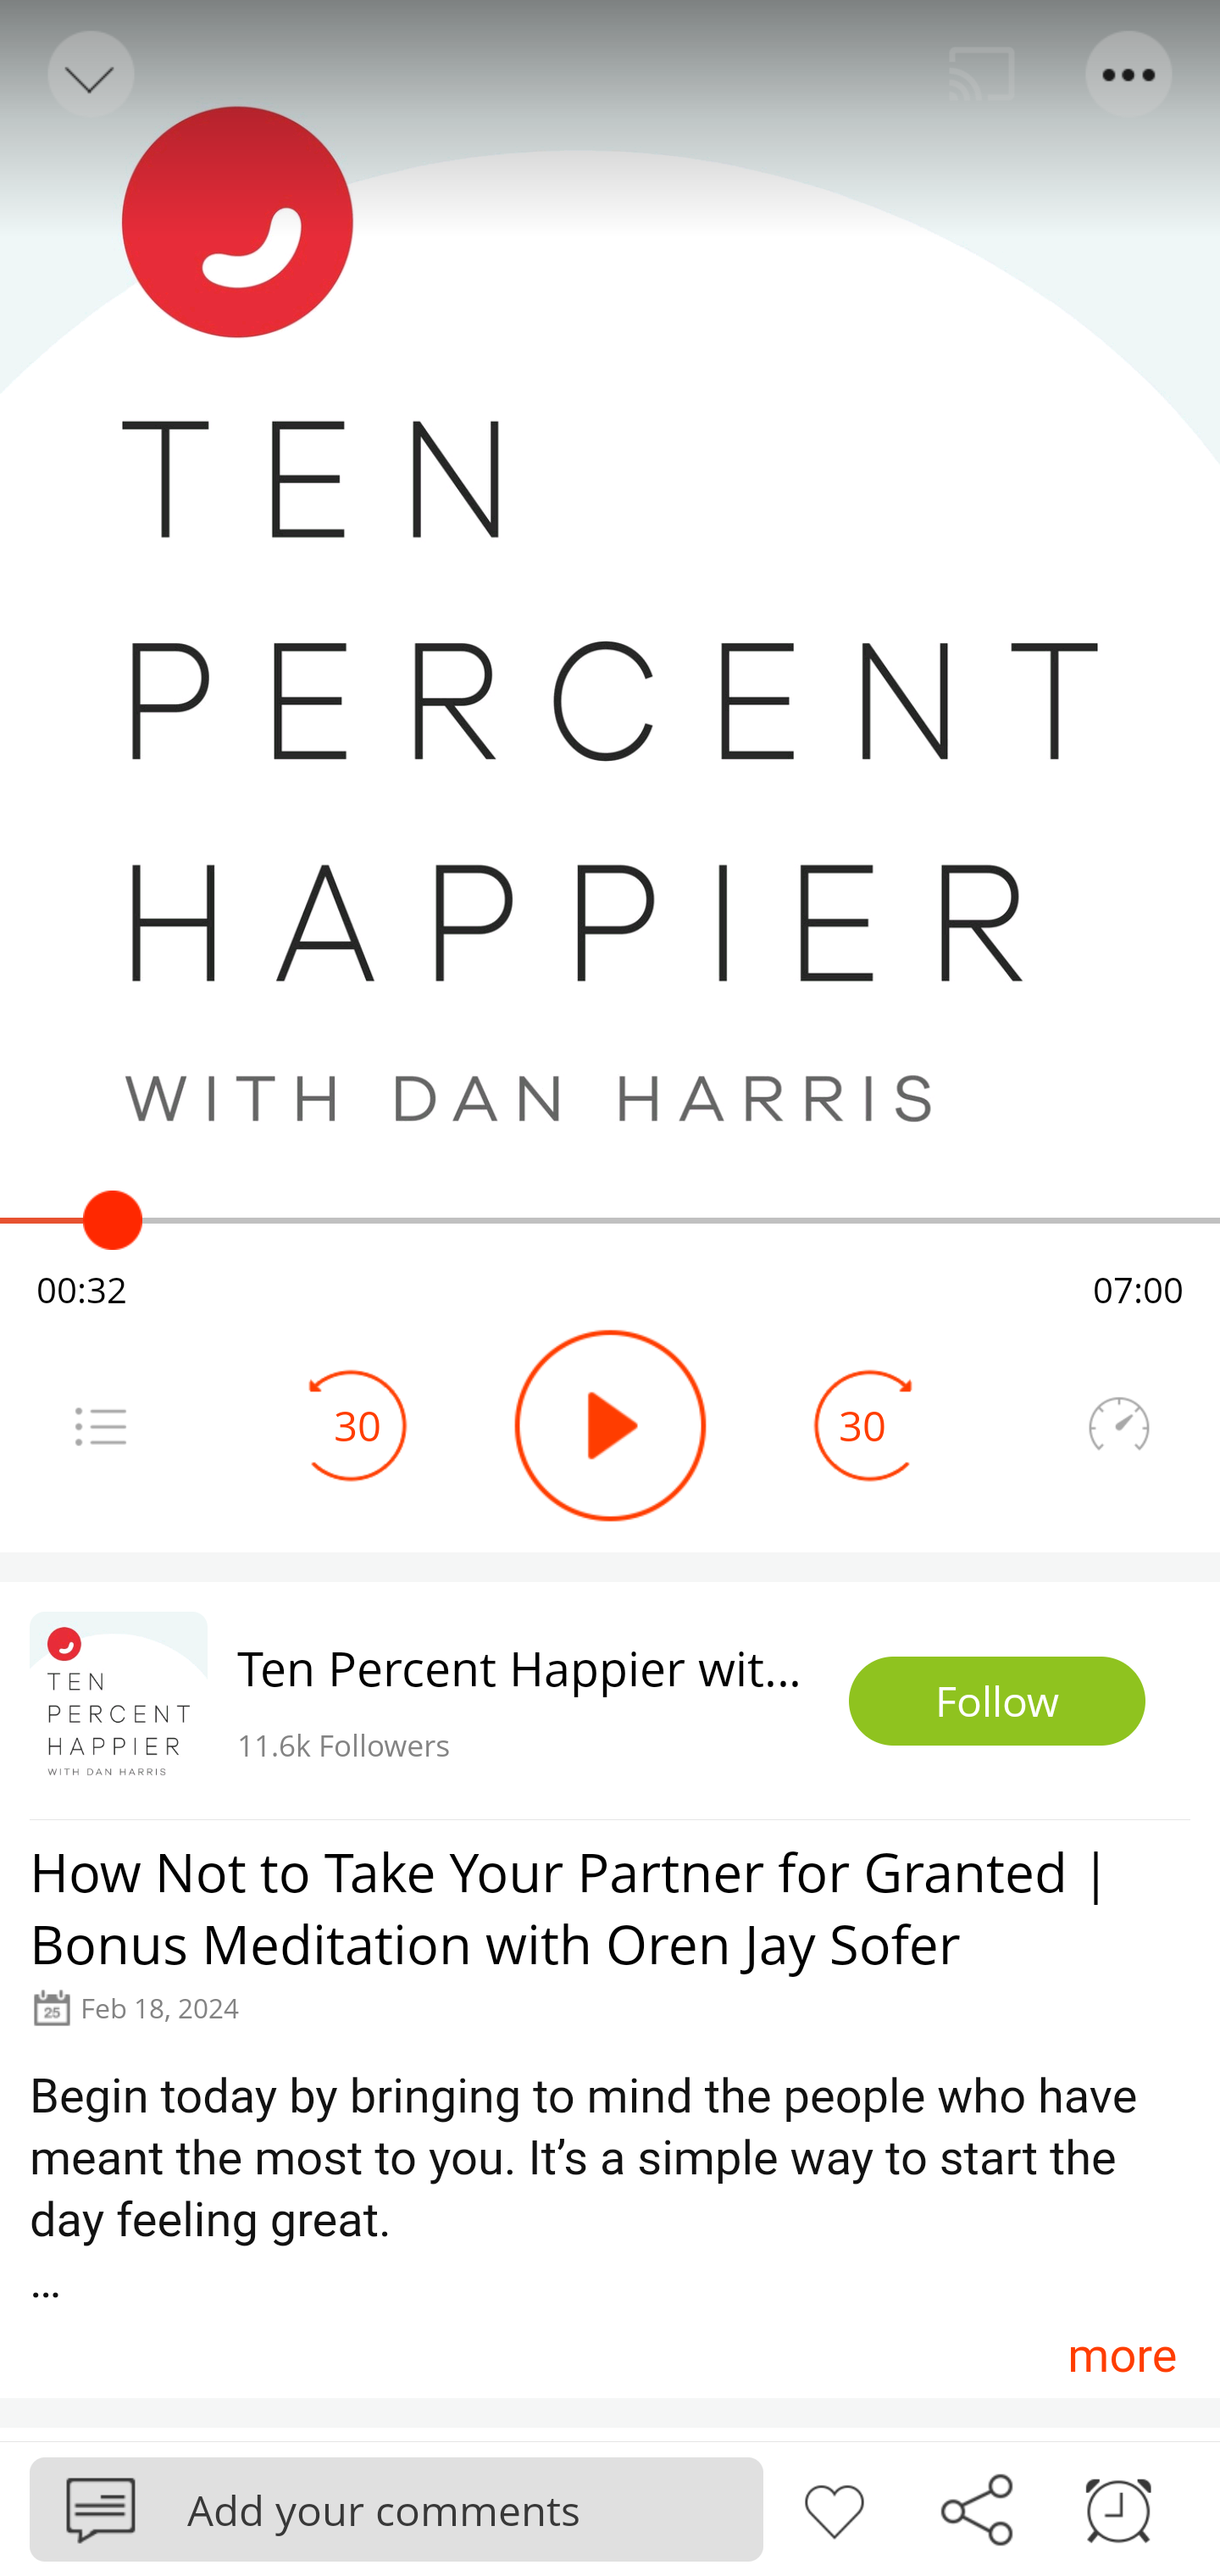 The width and height of the screenshot is (1220, 2576). I want to click on 30 Seek Backward, so click(358, 1425).